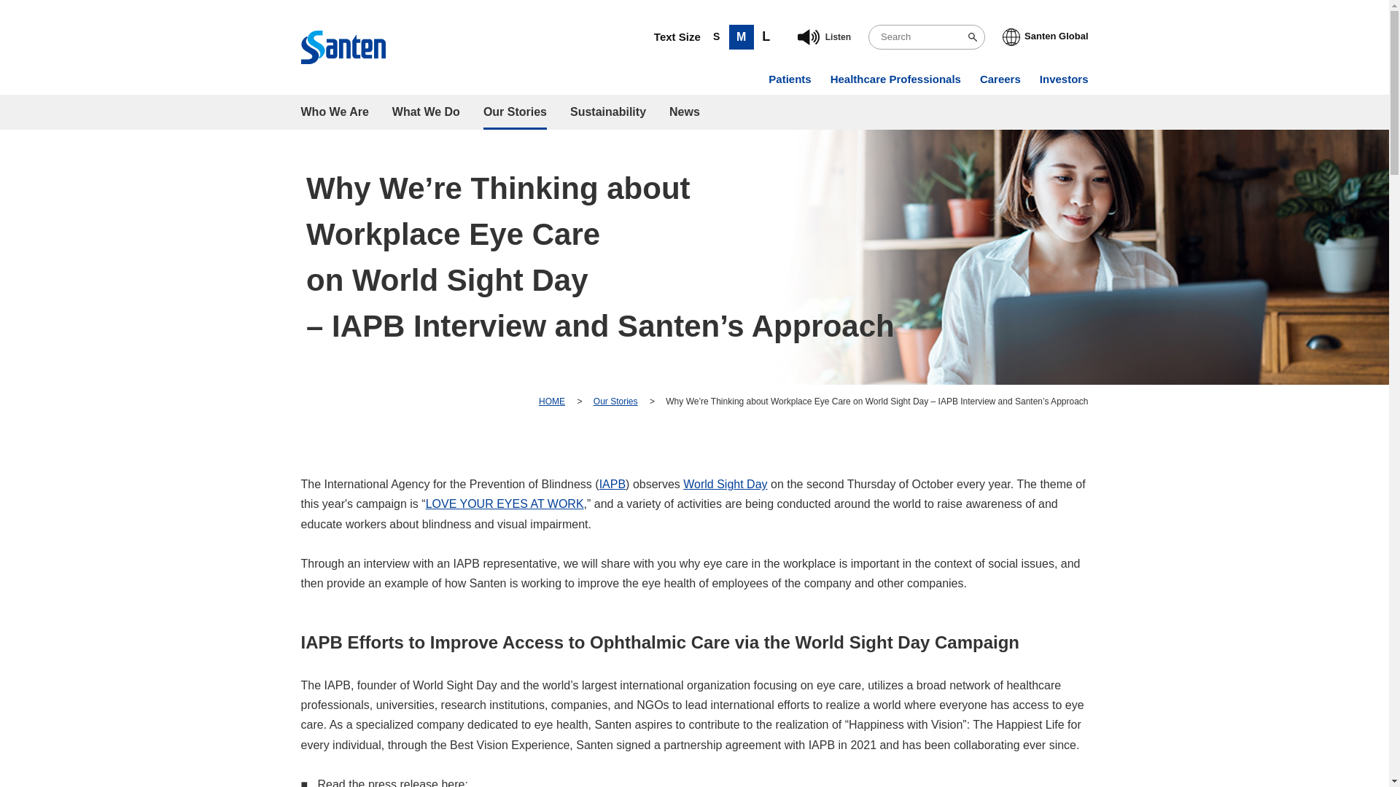 This screenshot has height=787, width=1400. I want to click on Search, so click(973, 36).